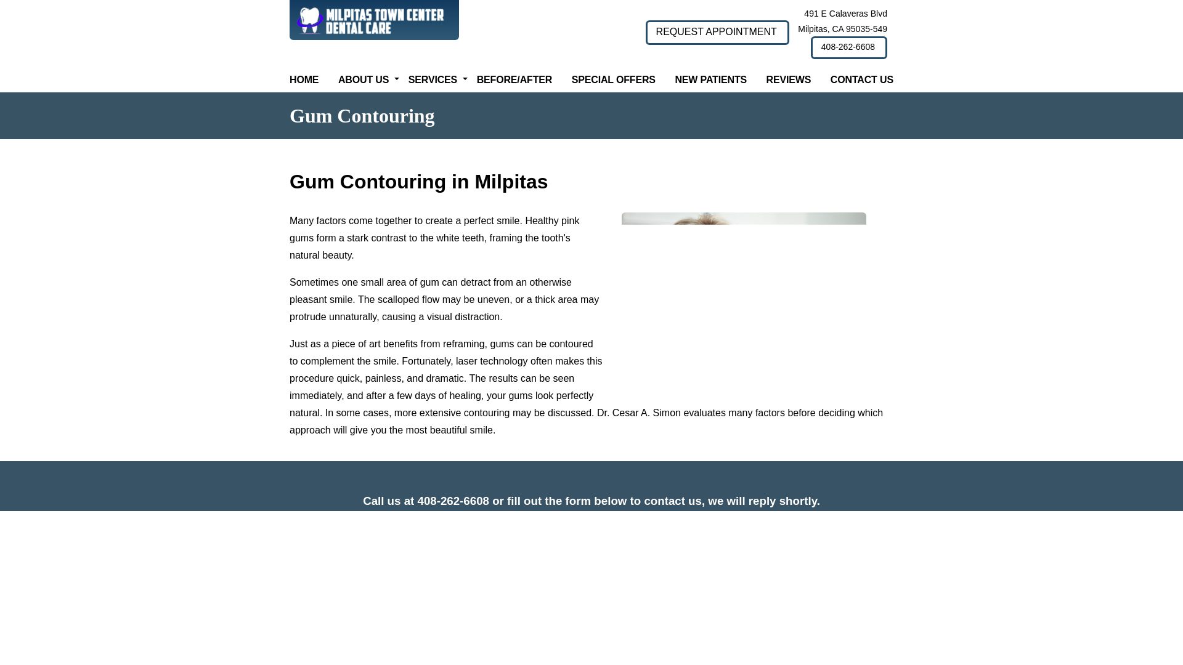  Describe the element at coordinates (717, 33) in the screenshot. I see `REQUEST APPOINTMENT` at that location.